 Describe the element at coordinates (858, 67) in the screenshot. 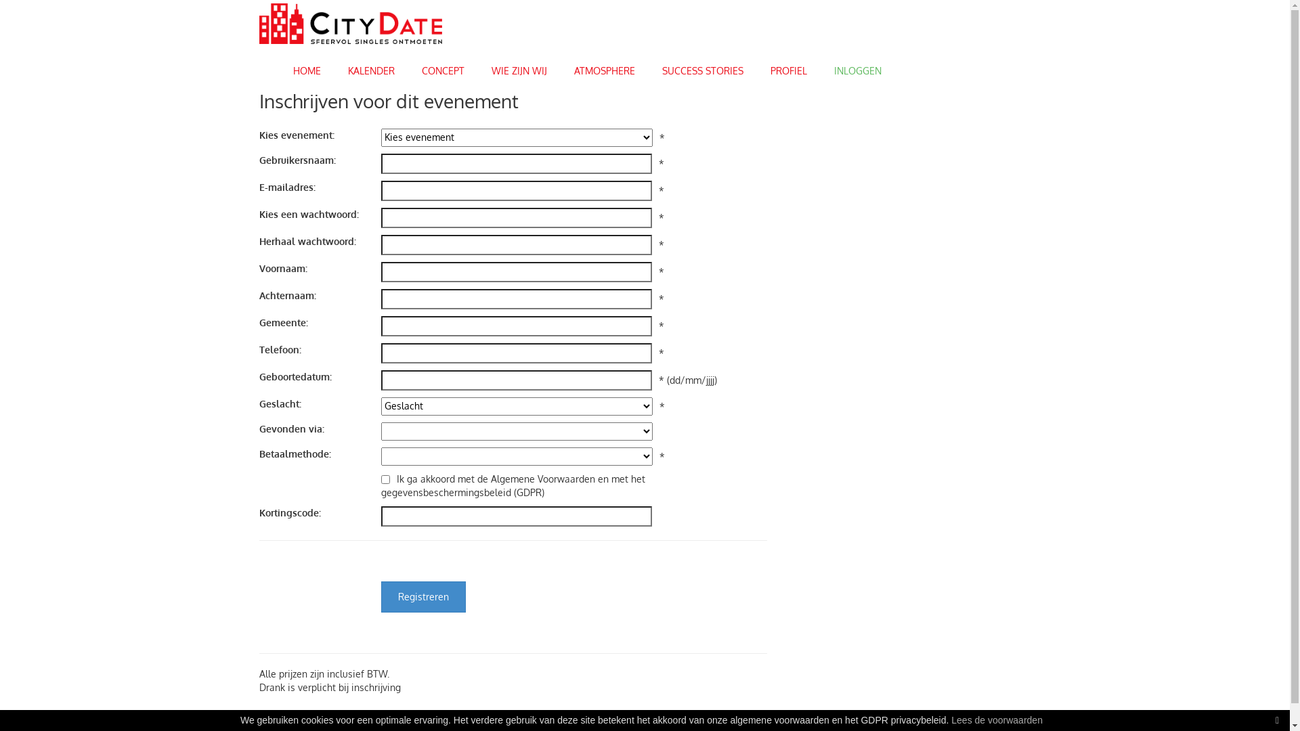

I see `INLOGGEN` at that location.